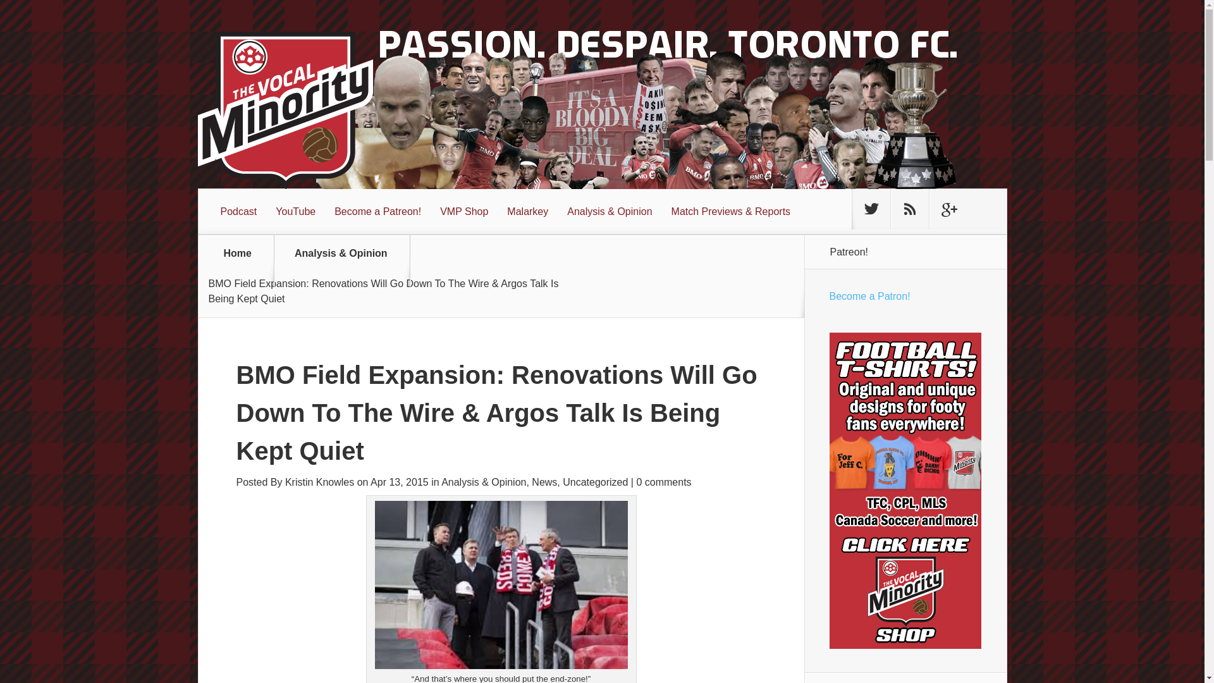  What do you see at coordinates (871, 209) in the screenshot?
I see `Follow us on Twitter` at bounding box center [871, 209].